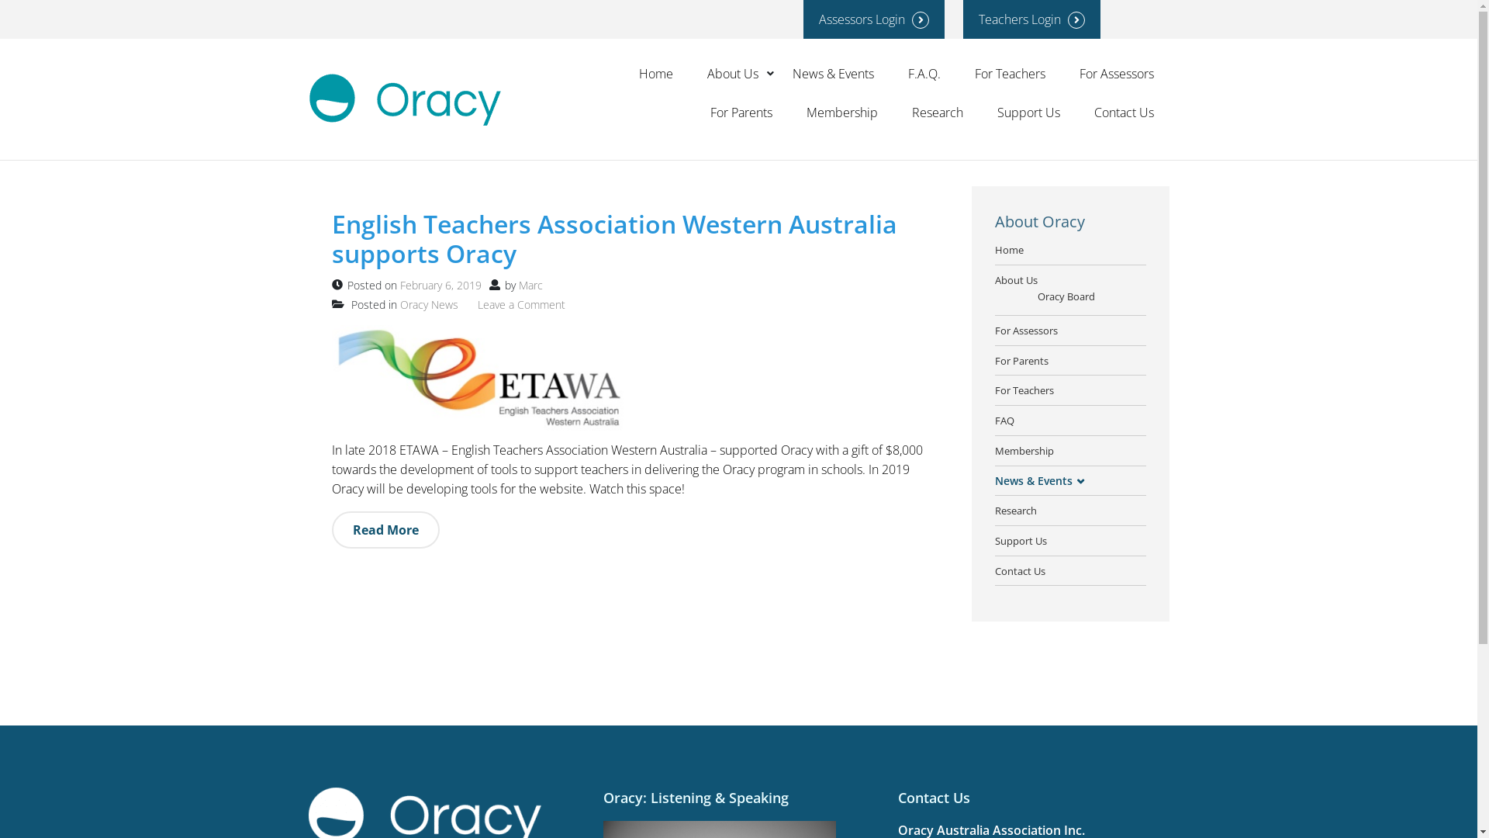  What do you see at coordinates (874, 19) in the screenshot?
I see `Assessors Login` at bounding box center [874, 19].